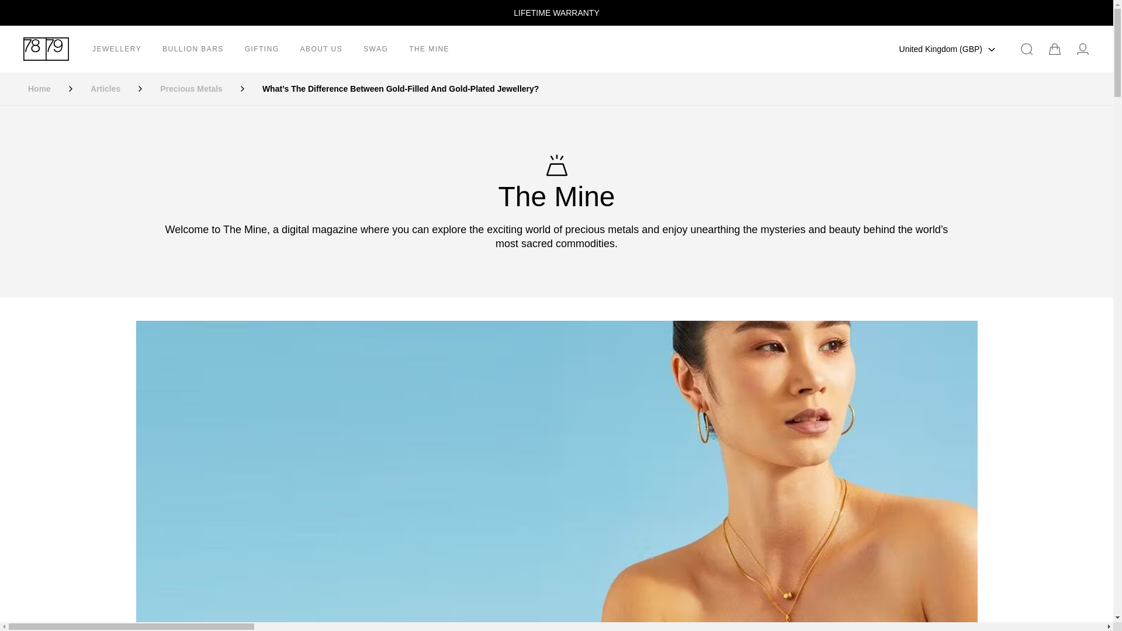 The height and width of the screenshot is (631, 1122). I want to click on Precious Metals, so click(191, 89).